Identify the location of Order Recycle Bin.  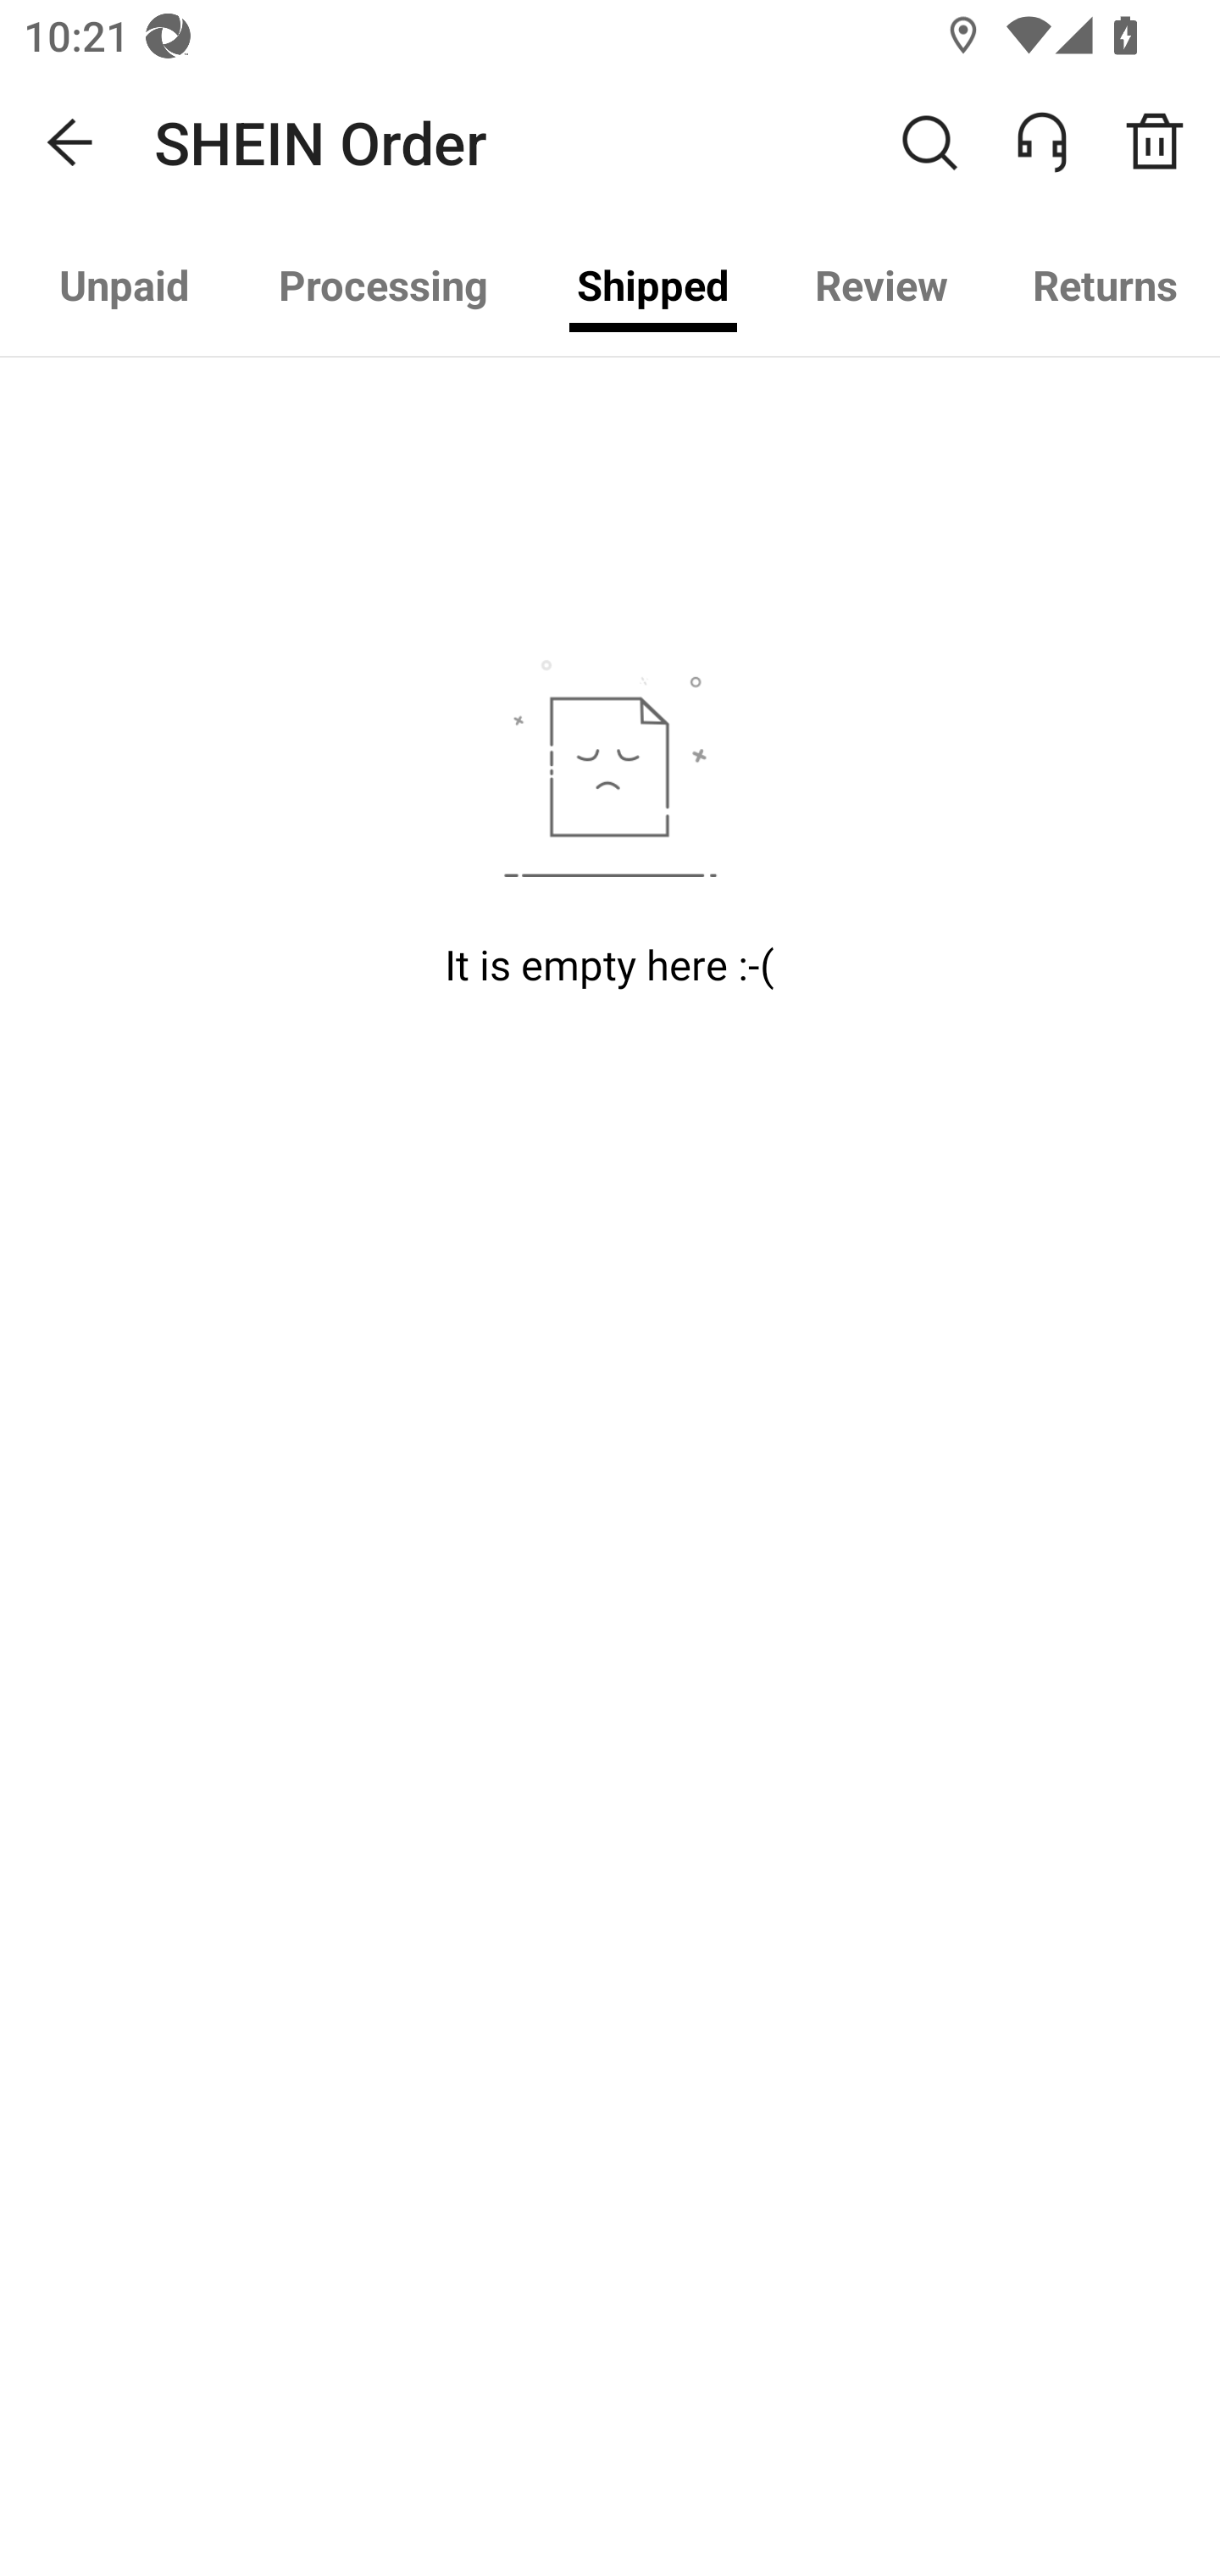
(1166, 142).